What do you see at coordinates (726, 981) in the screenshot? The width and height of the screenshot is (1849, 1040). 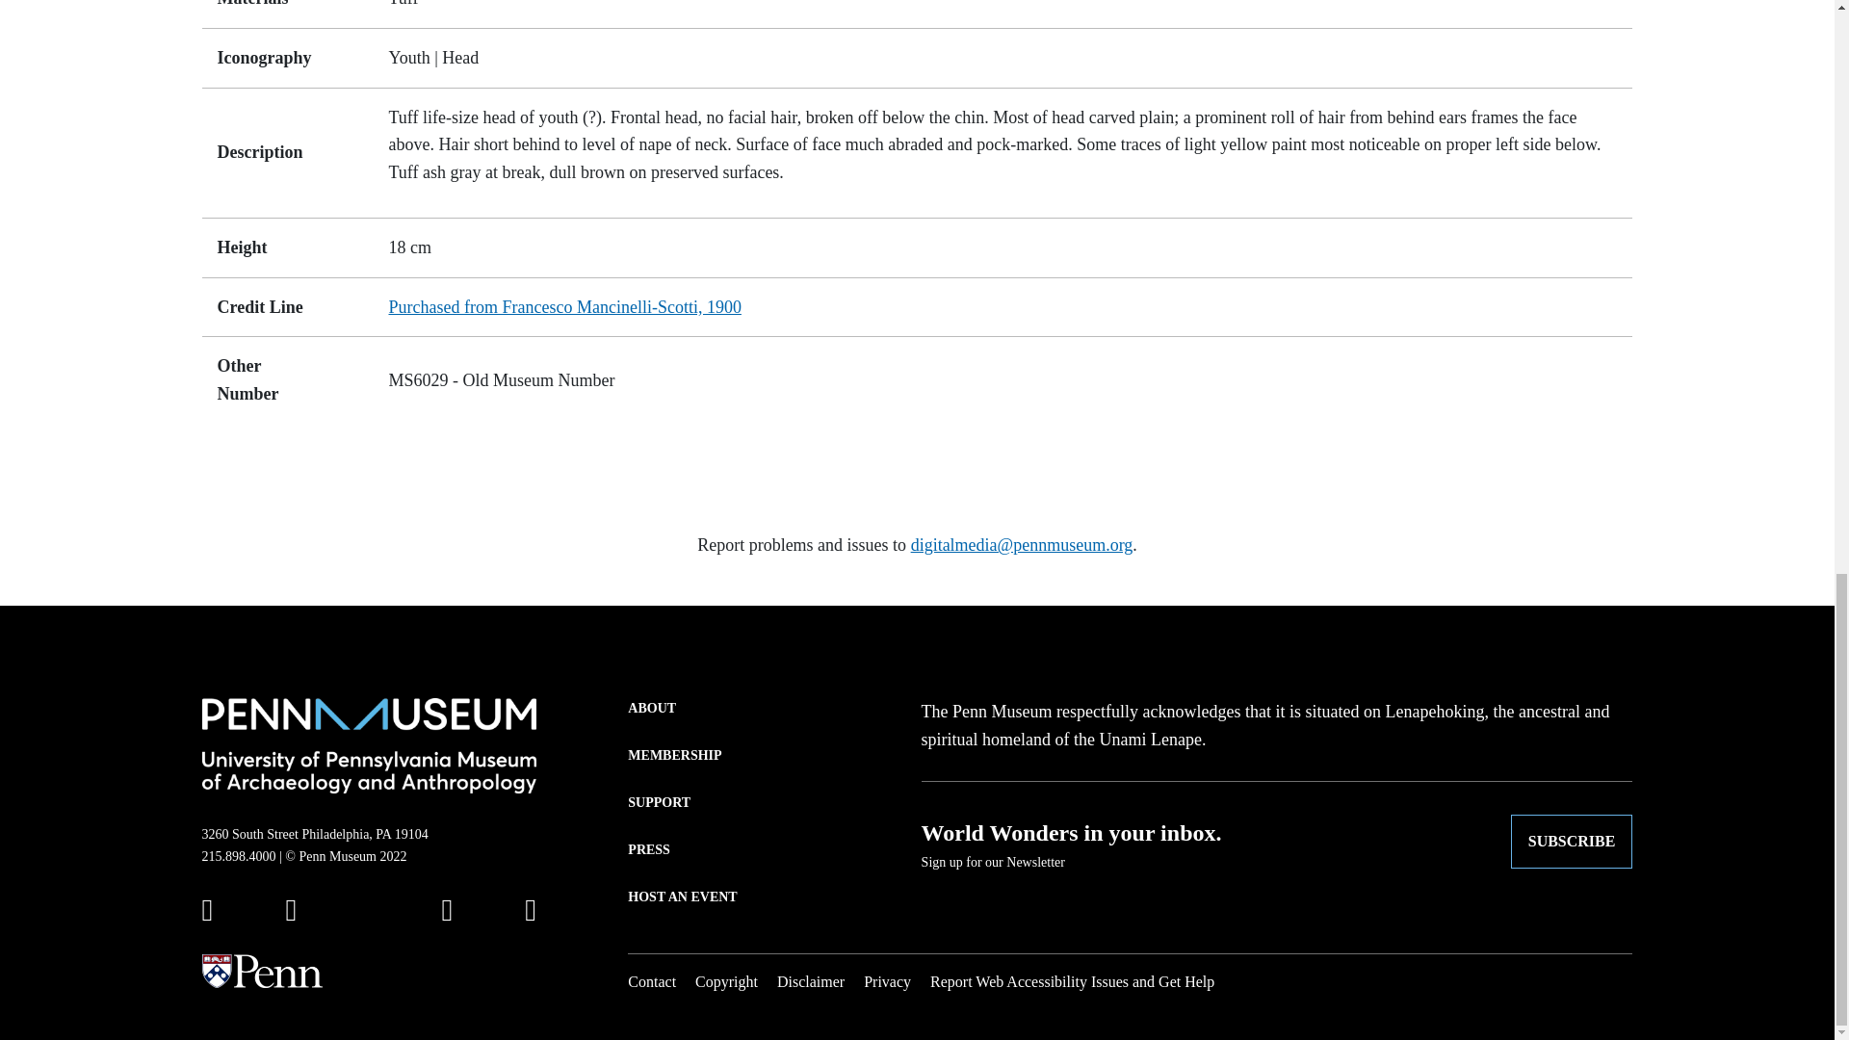 I see `Copyright` at bounding box center [726, 981].